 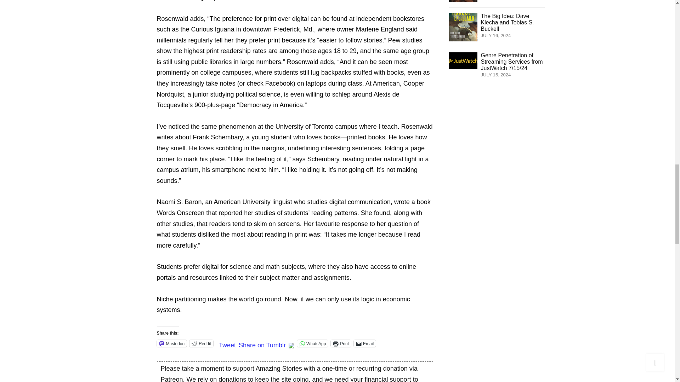 What do you see at coordinates (341, 343) in the screenshot?
I see `Click to print` at bounding box center [341, 343].